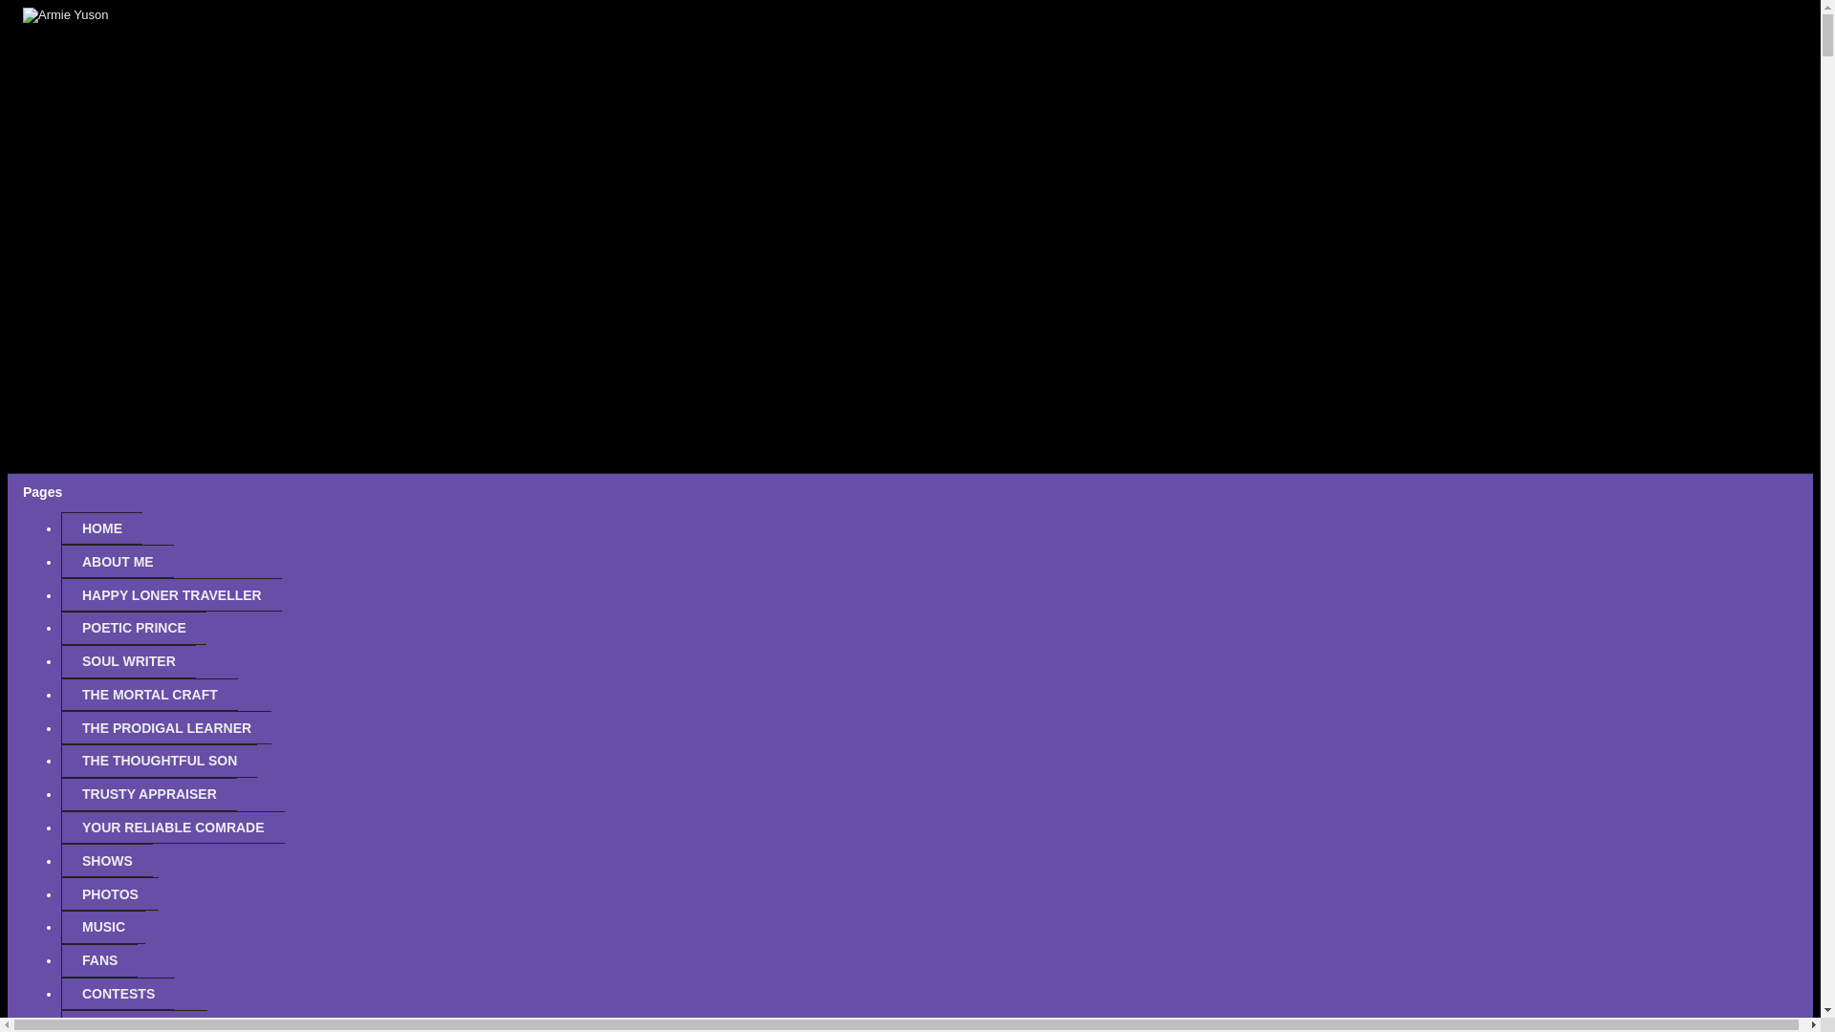 The width and height of the screenshot is (1835, 1032). I want to click on PHOTOS, so click(109, 893).